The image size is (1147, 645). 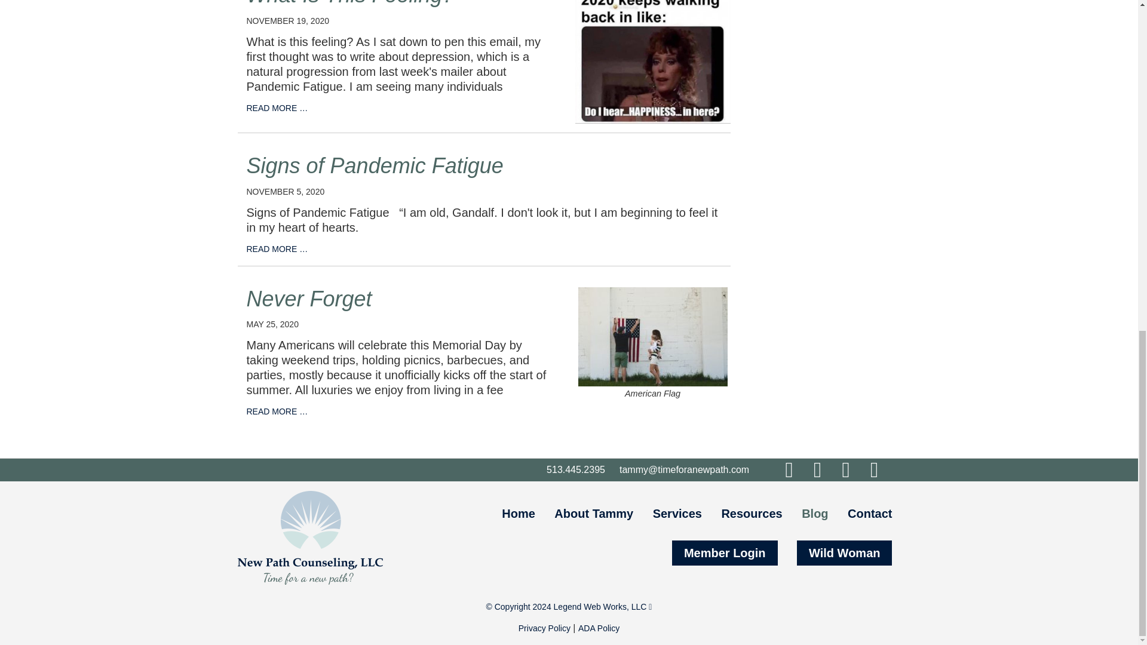 I want to click on visit our facebook page, so click(x=789, y=469).